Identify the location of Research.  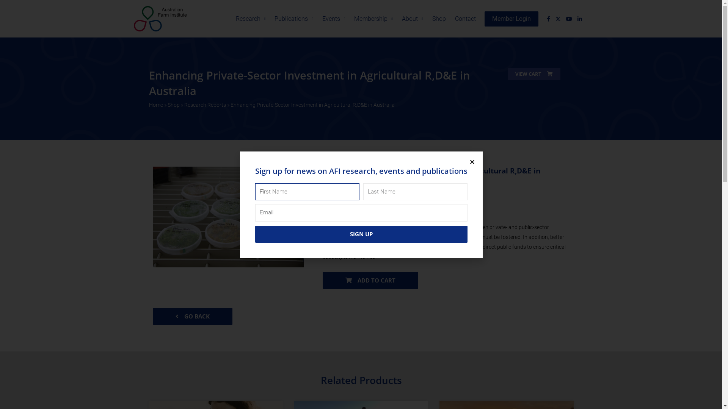
(251, 19).